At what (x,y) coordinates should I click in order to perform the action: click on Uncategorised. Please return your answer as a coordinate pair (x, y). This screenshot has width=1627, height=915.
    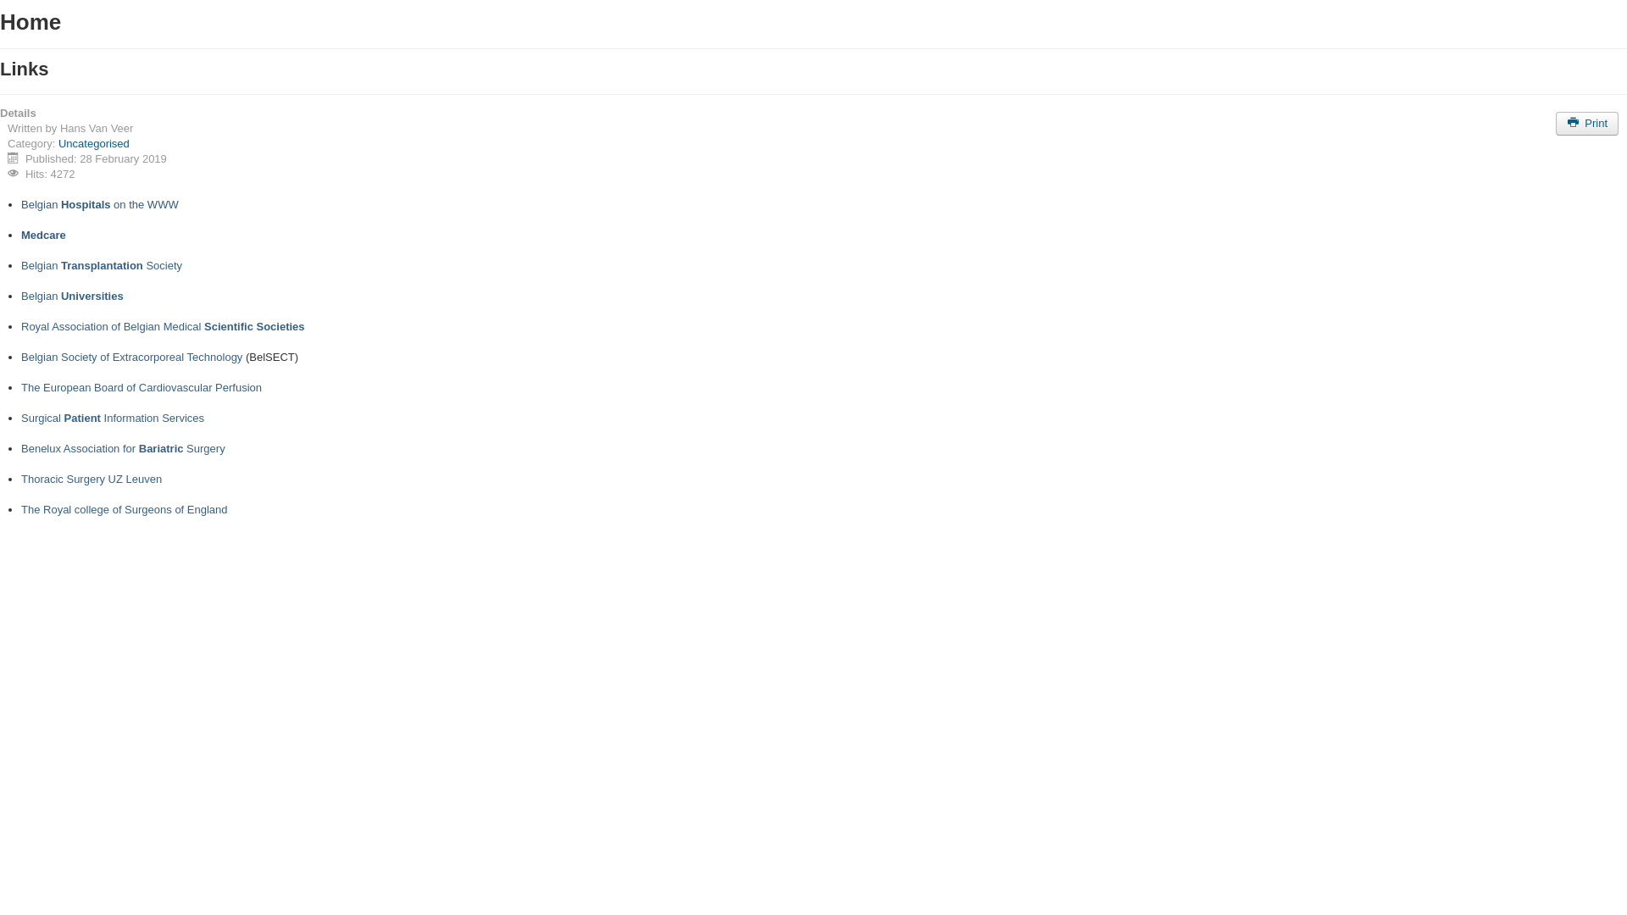
    Looking at the image, I should click on (94, 144).